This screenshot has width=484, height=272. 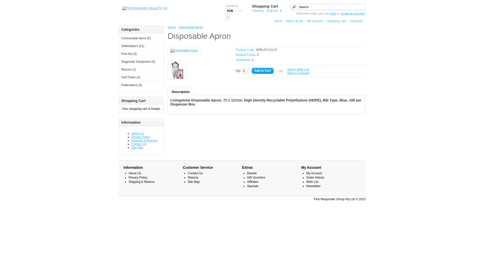 I want to click on Privacy Policy, so click(x=138, y=178).